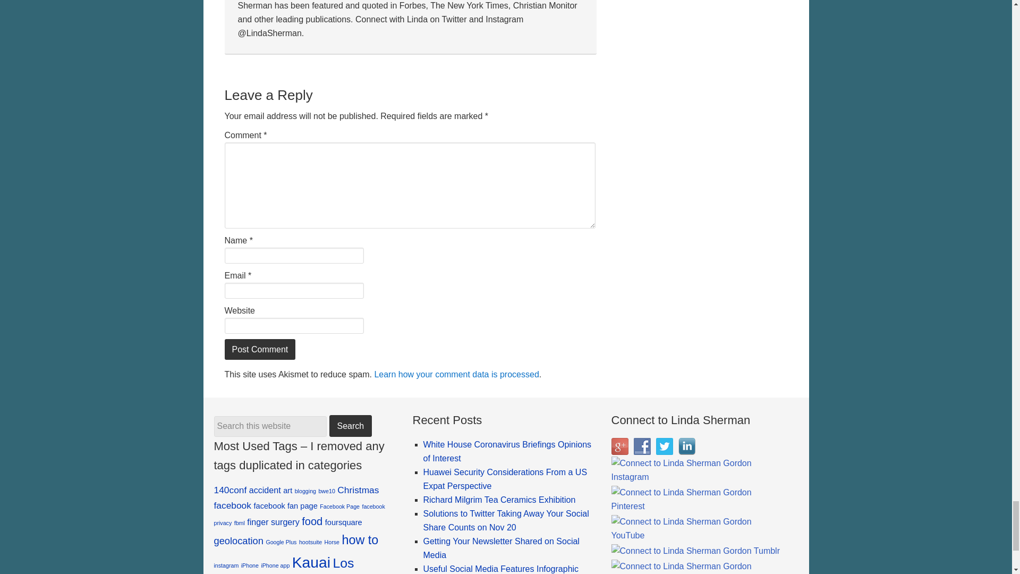 This screenshot has width=1020, height=574. I want to click on Connect to Linda Sherman Gordon Pinterest, so click(699, 499).